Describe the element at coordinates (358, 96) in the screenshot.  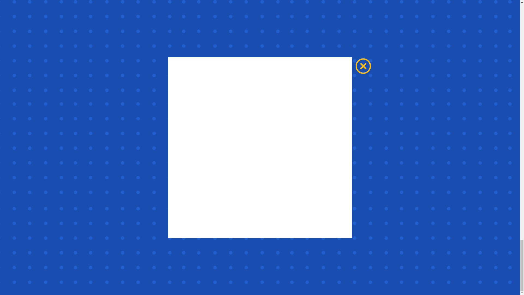
I see `Post not marked as liked` at that location.